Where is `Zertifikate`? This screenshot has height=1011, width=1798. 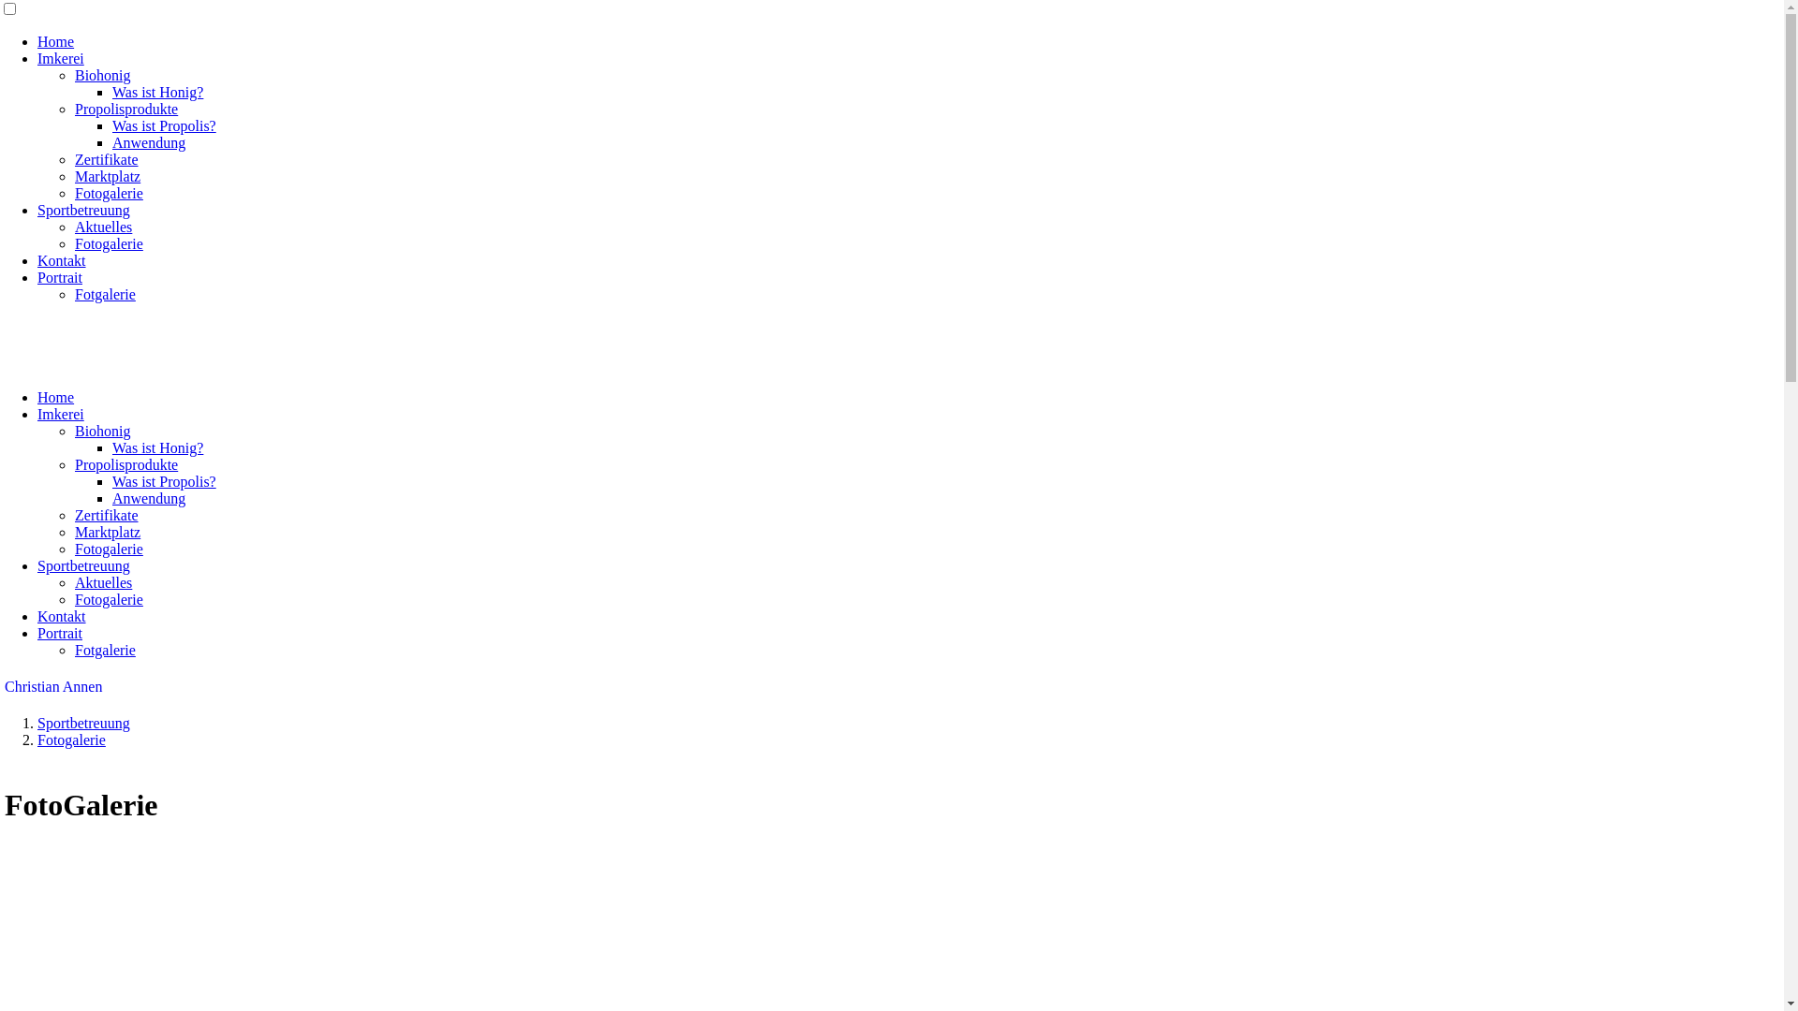 Zertifikate is located at coordinates (107, 159).